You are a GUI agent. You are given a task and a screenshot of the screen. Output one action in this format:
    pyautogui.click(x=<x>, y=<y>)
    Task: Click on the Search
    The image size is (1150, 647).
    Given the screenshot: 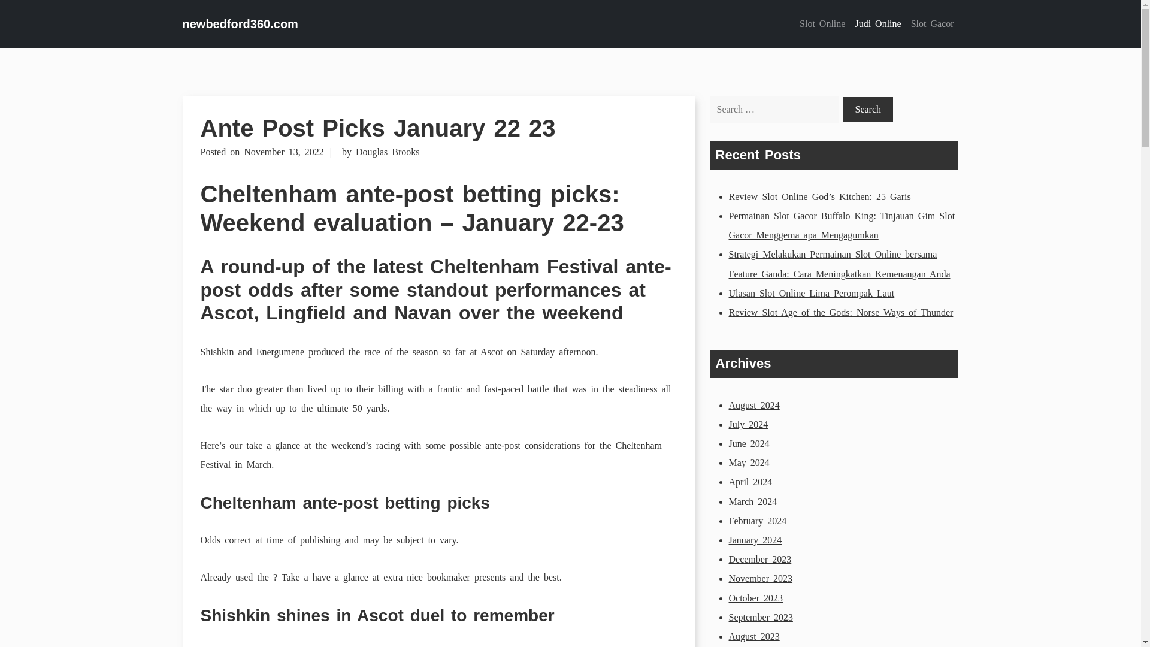 What is the action you would take?
    pyautogui.click(x=868, y=110)
    